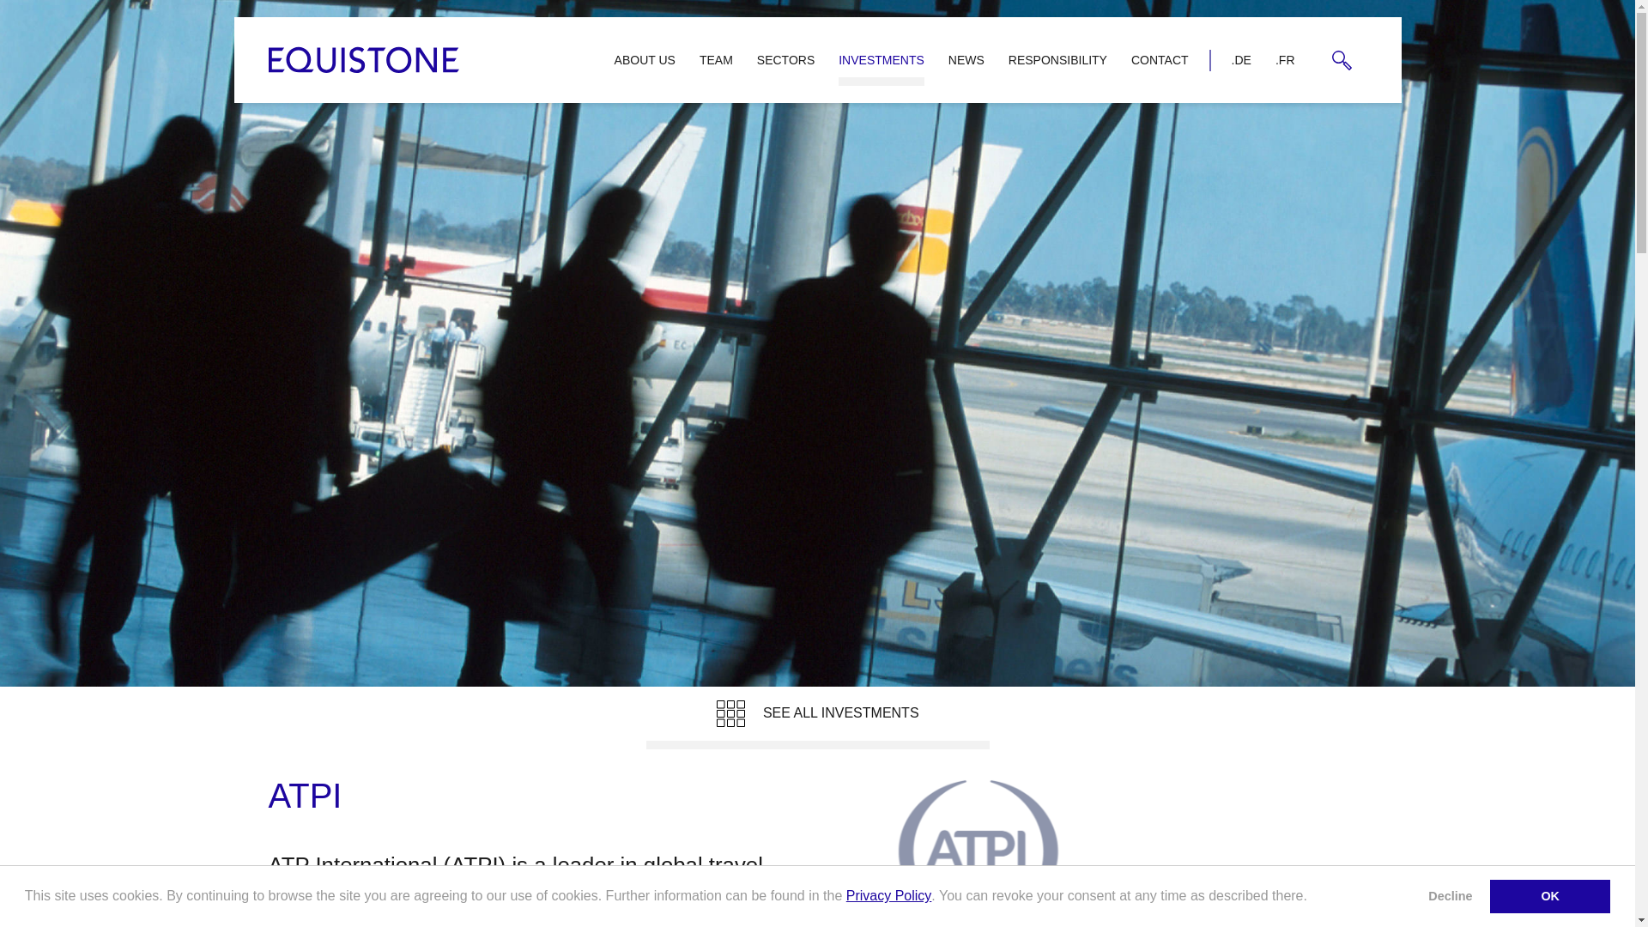 The image size is (1648, 927). I want to click on SECTORS, so click(785, 59).